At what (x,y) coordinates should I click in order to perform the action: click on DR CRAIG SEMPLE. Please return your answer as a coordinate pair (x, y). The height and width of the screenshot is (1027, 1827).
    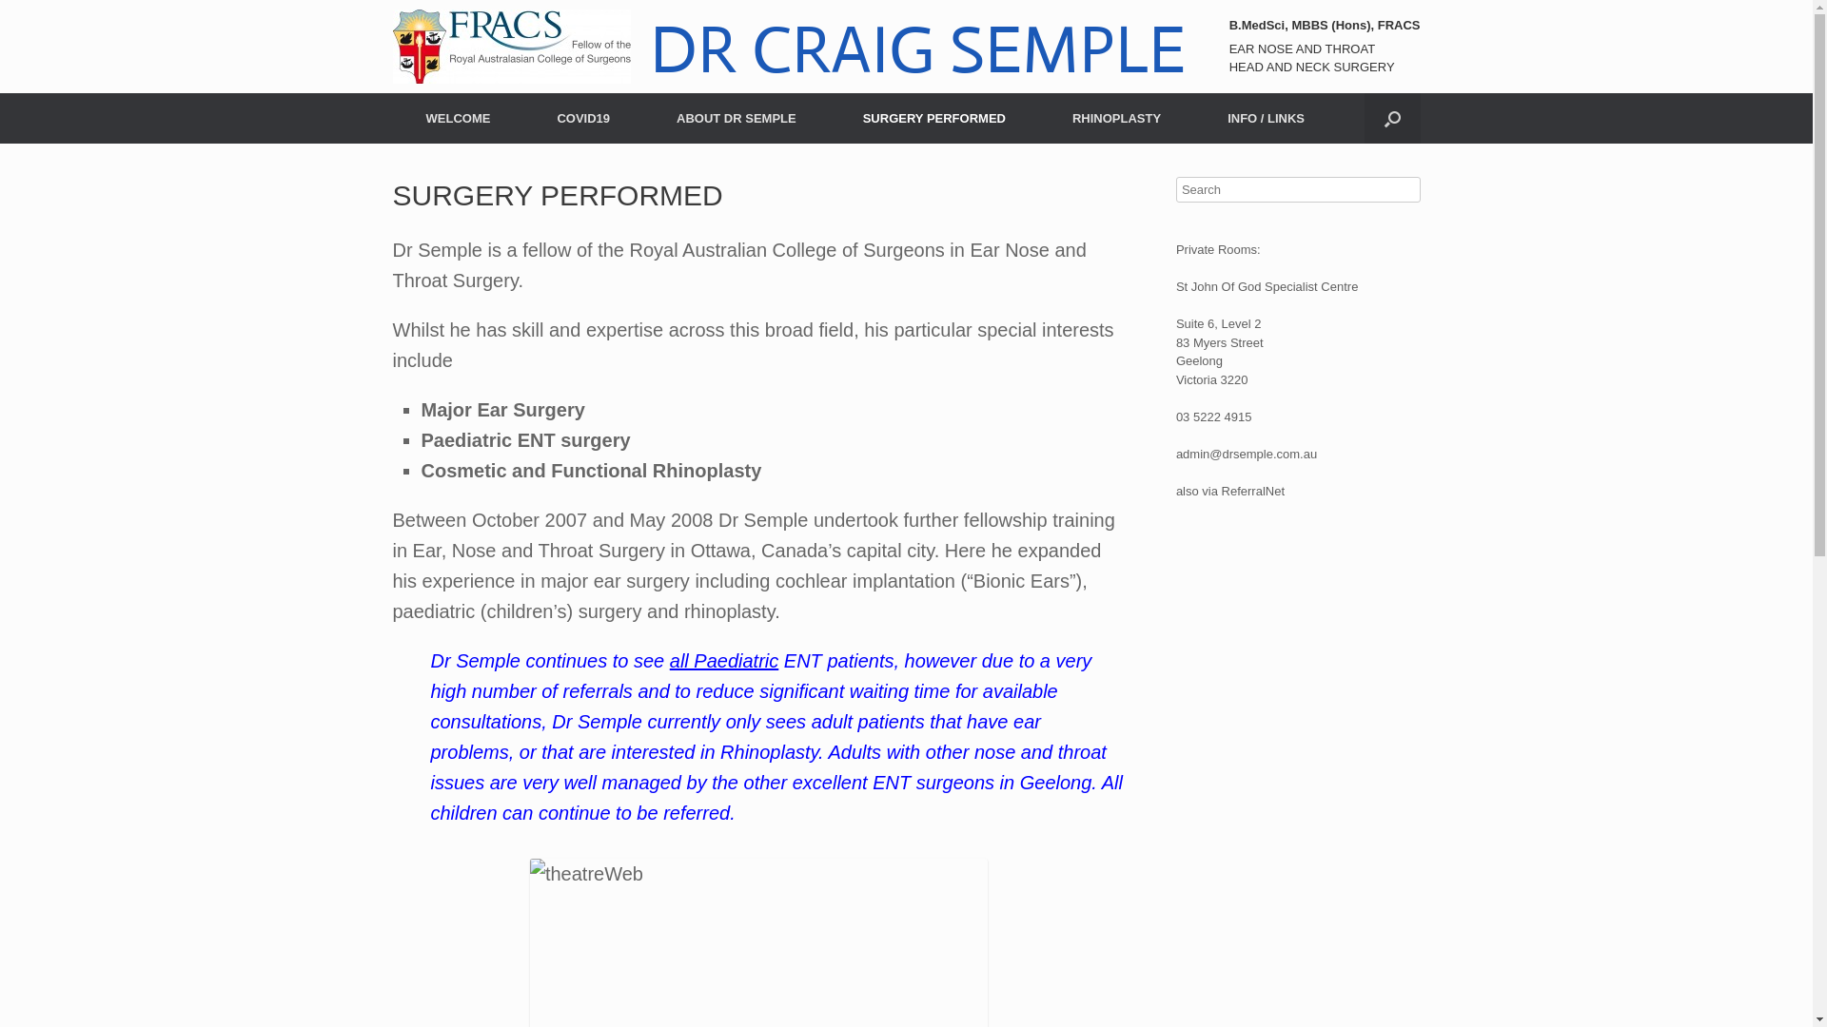
    Looking at the image, I should click on (788, 47).